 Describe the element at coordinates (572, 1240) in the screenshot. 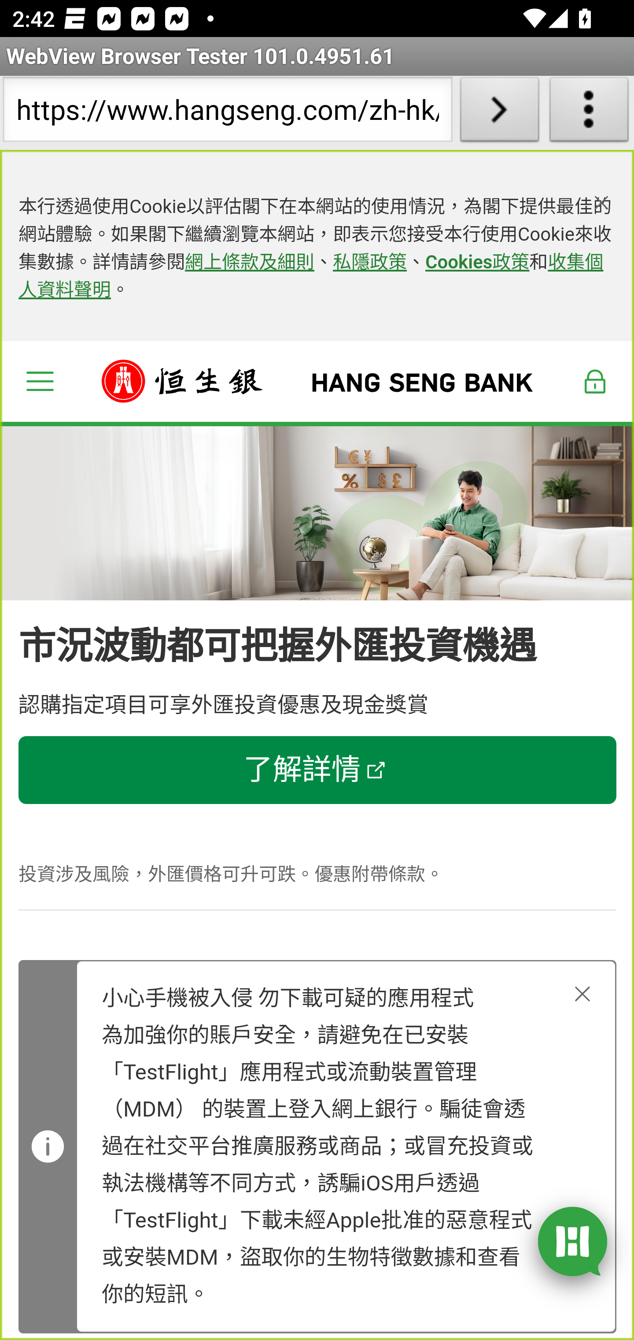

I see `與 HARO 對話 (於新視窗開啟)` at that location.